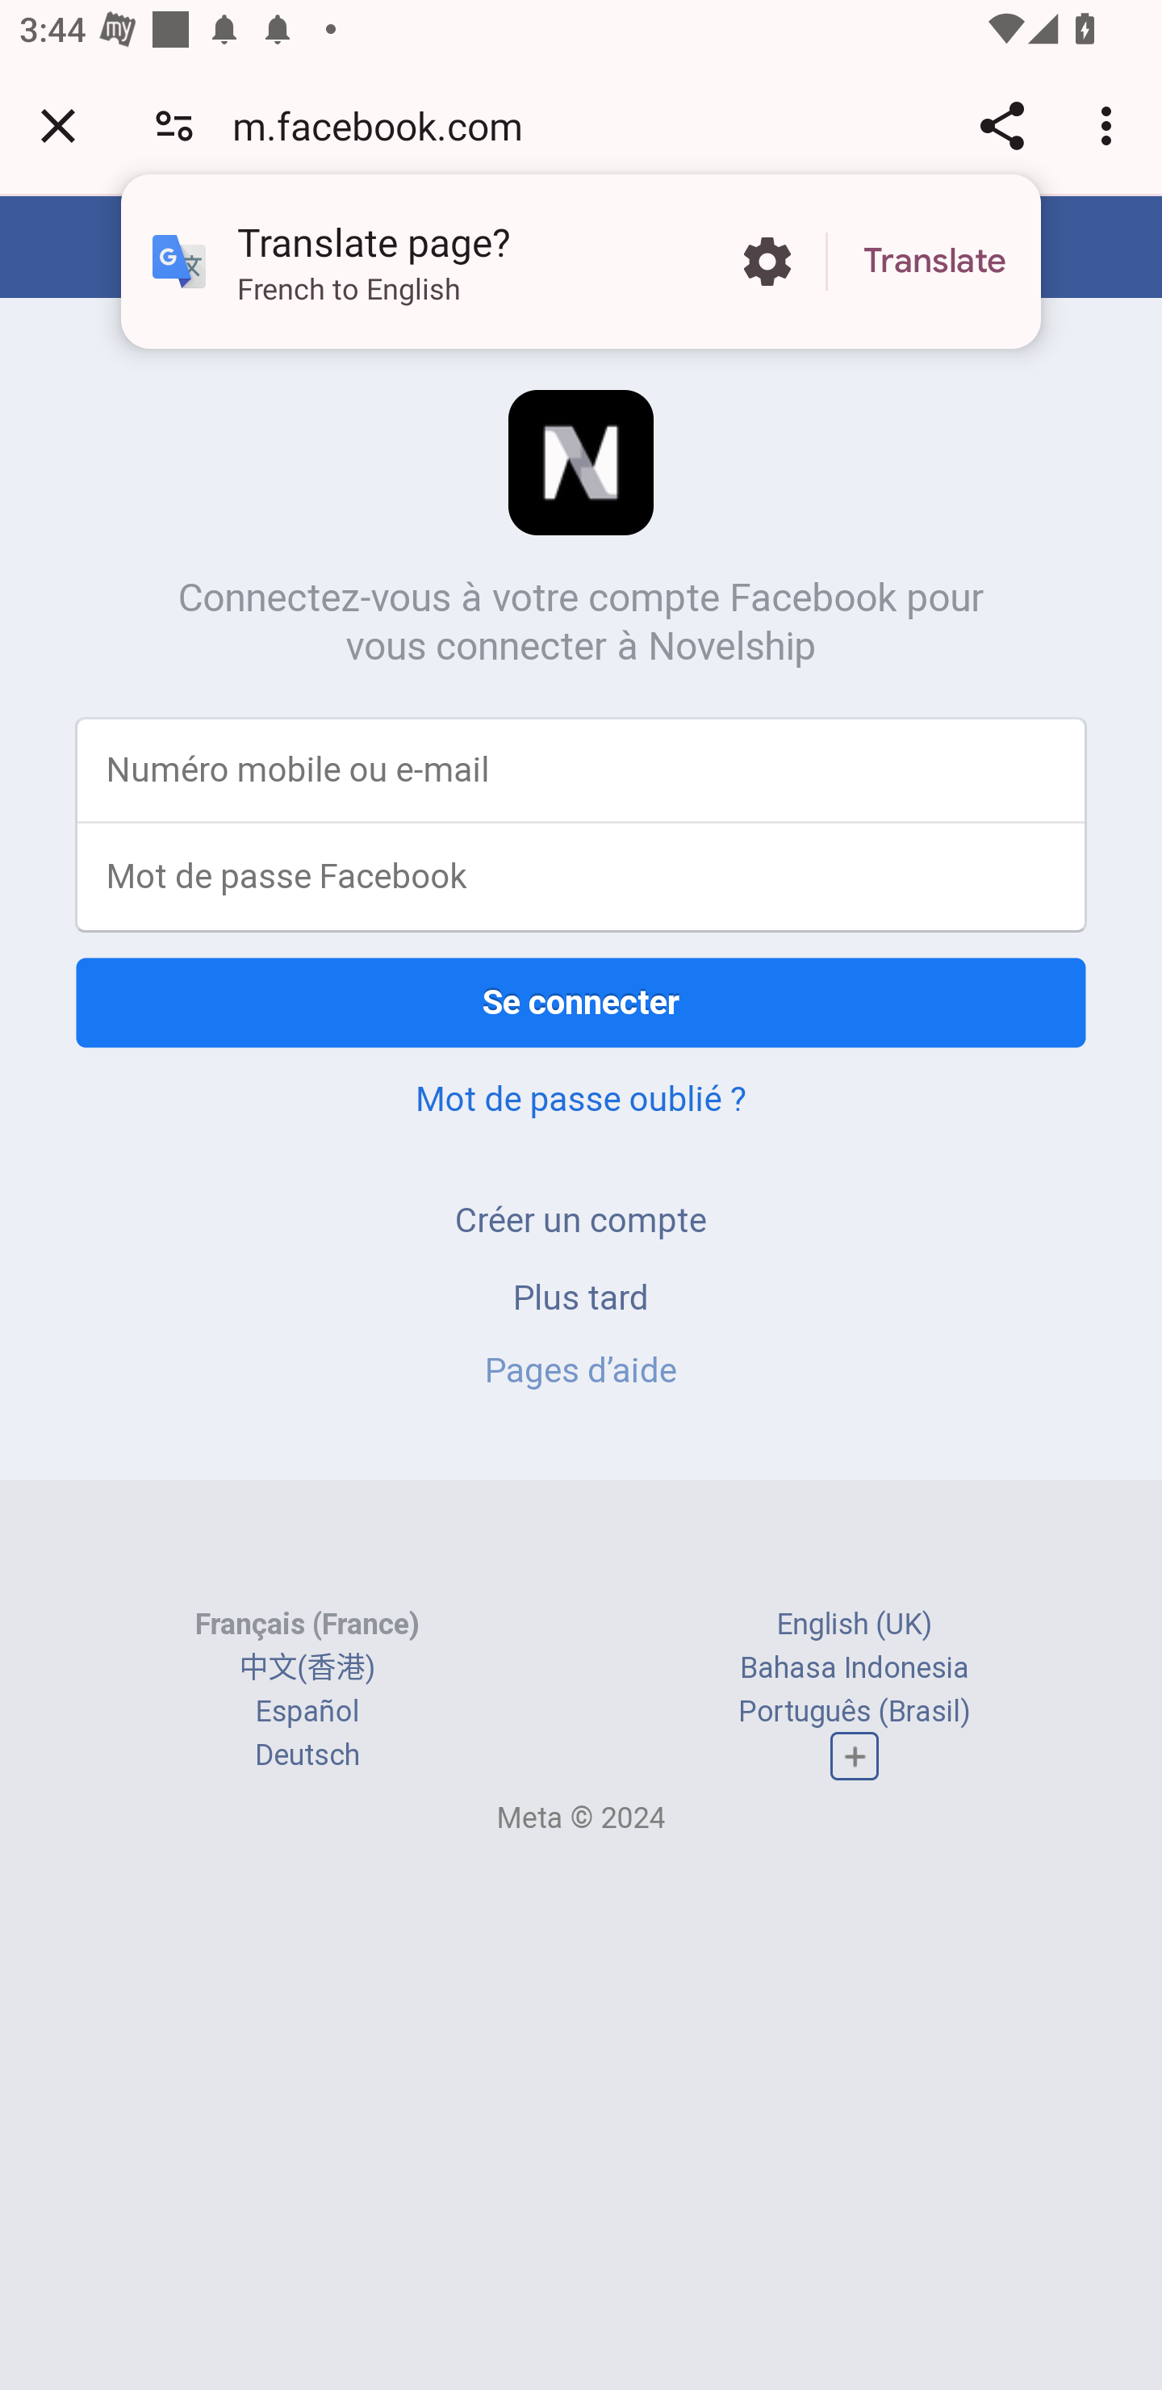 The image size is (1162, 2390). Describe the element at coordinates (581, 1296) in the screenshot. I see `Plus tard` at that location.